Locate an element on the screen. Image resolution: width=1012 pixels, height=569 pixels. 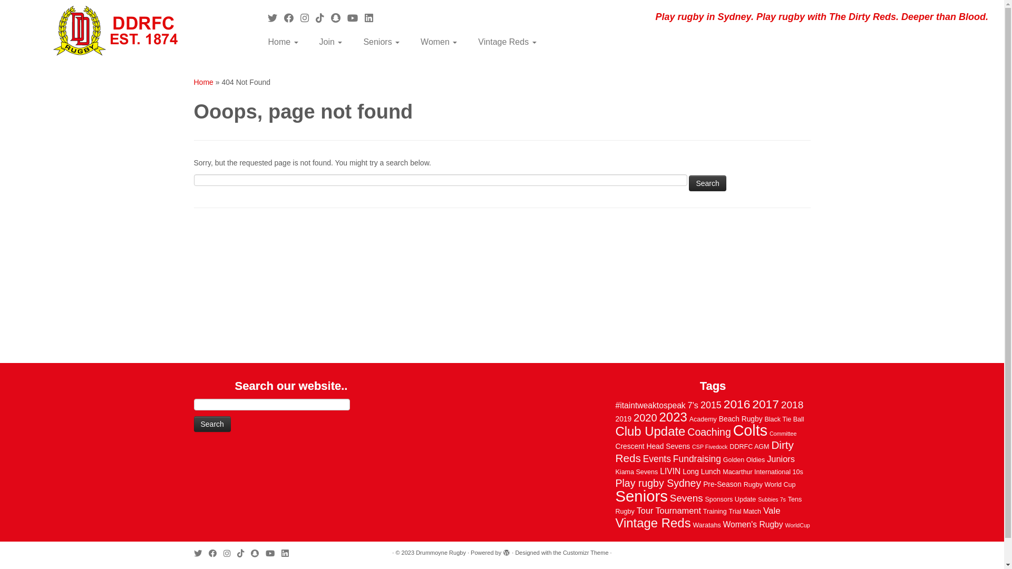
Follow us on Youtube is located at coordinates (356, 18).